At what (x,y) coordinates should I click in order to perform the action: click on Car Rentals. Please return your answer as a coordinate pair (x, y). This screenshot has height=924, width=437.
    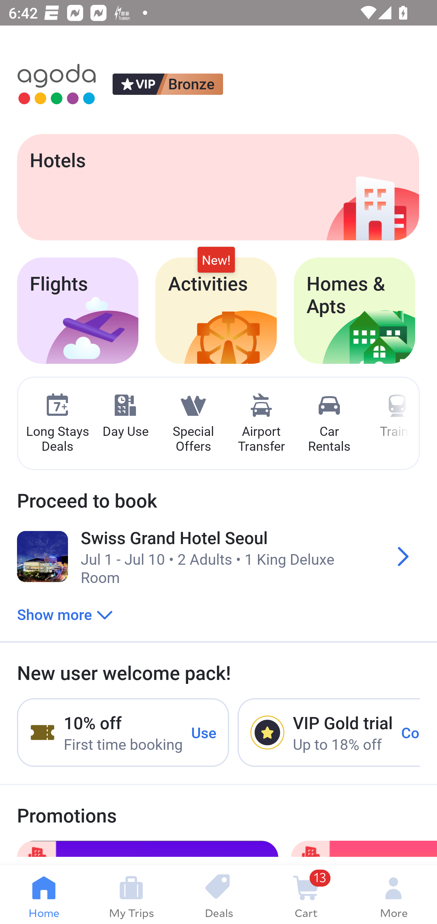
    Looking at the image, I should click on (329, 424).